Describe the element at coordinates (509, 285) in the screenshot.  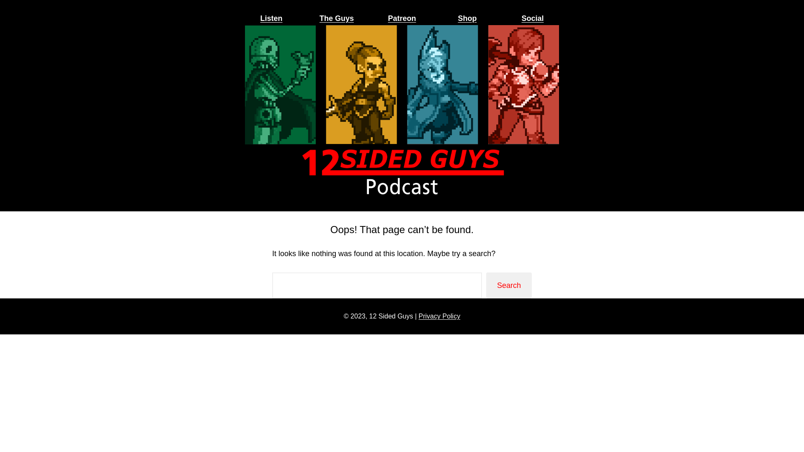
I see `Search` at that location.